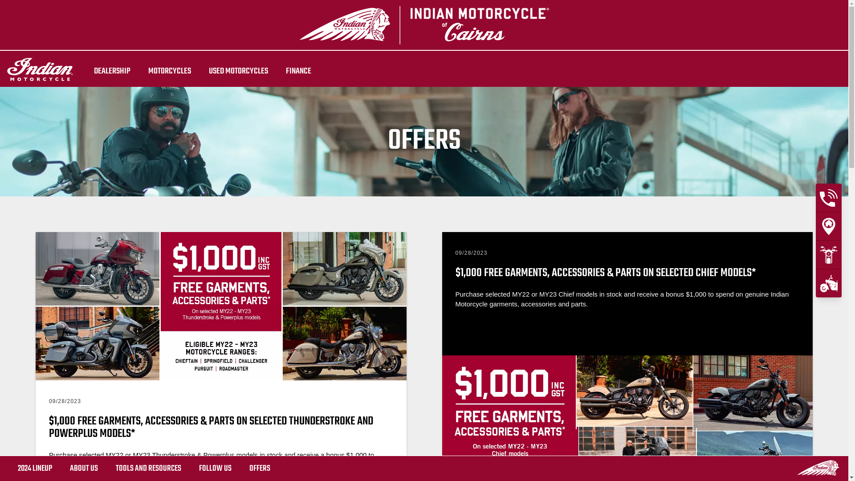  Describe the element at coordinates (112, 71) in the screenshot. I see `DEALERSHIP` at that location.